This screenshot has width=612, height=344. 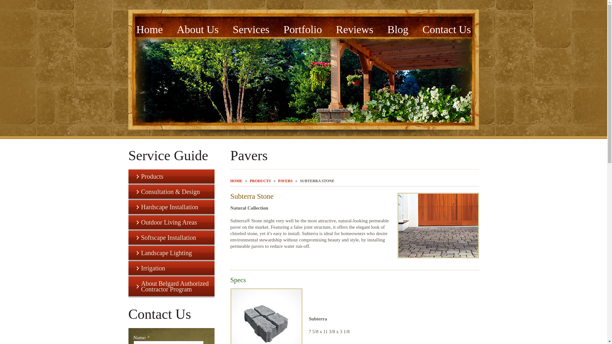 What do you see at coordinates (171, 253) in the screenshot?
I see `Landscape Lighting` at bounding box center [171, 253].